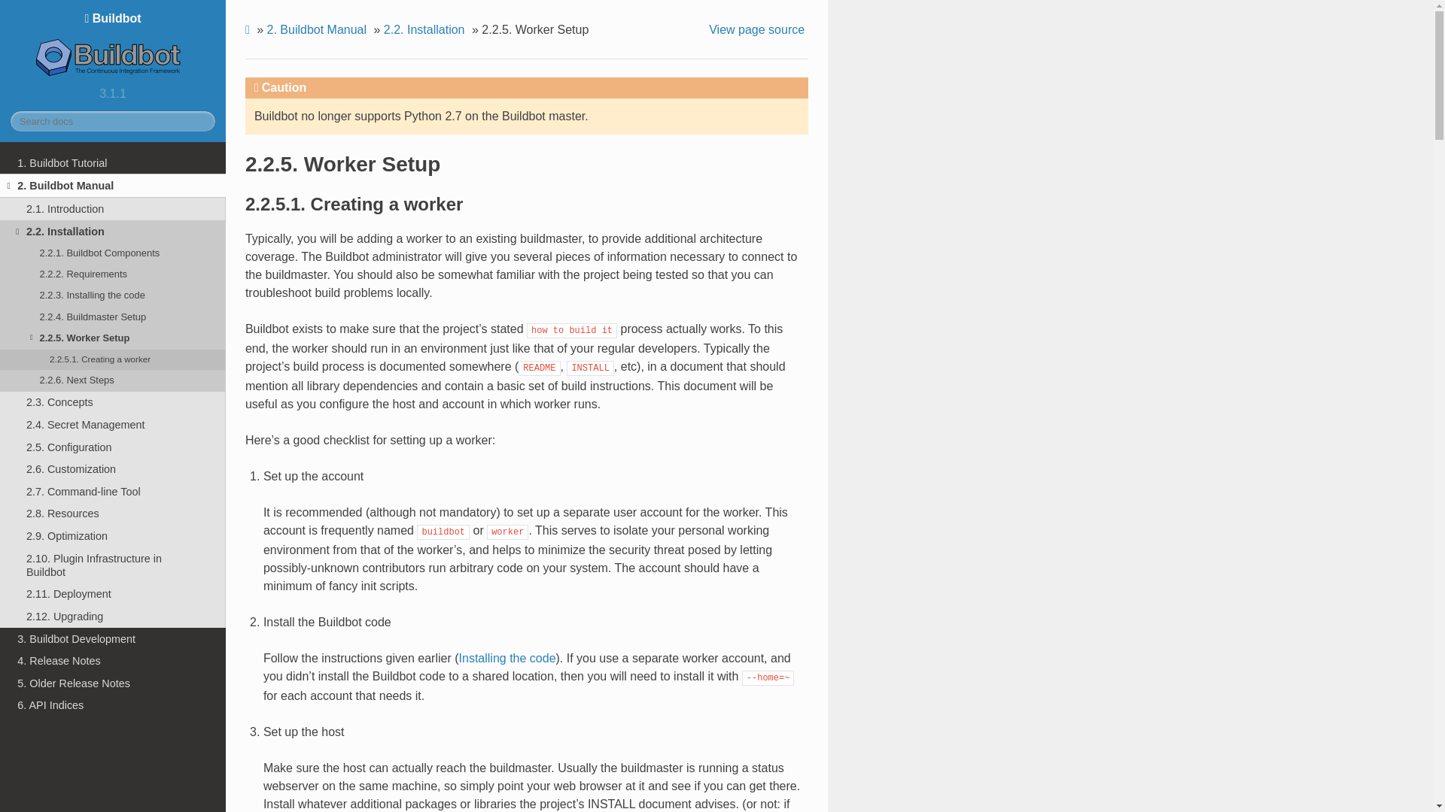  I want to click on 2. Buildbot Manual, so click(113, 186).